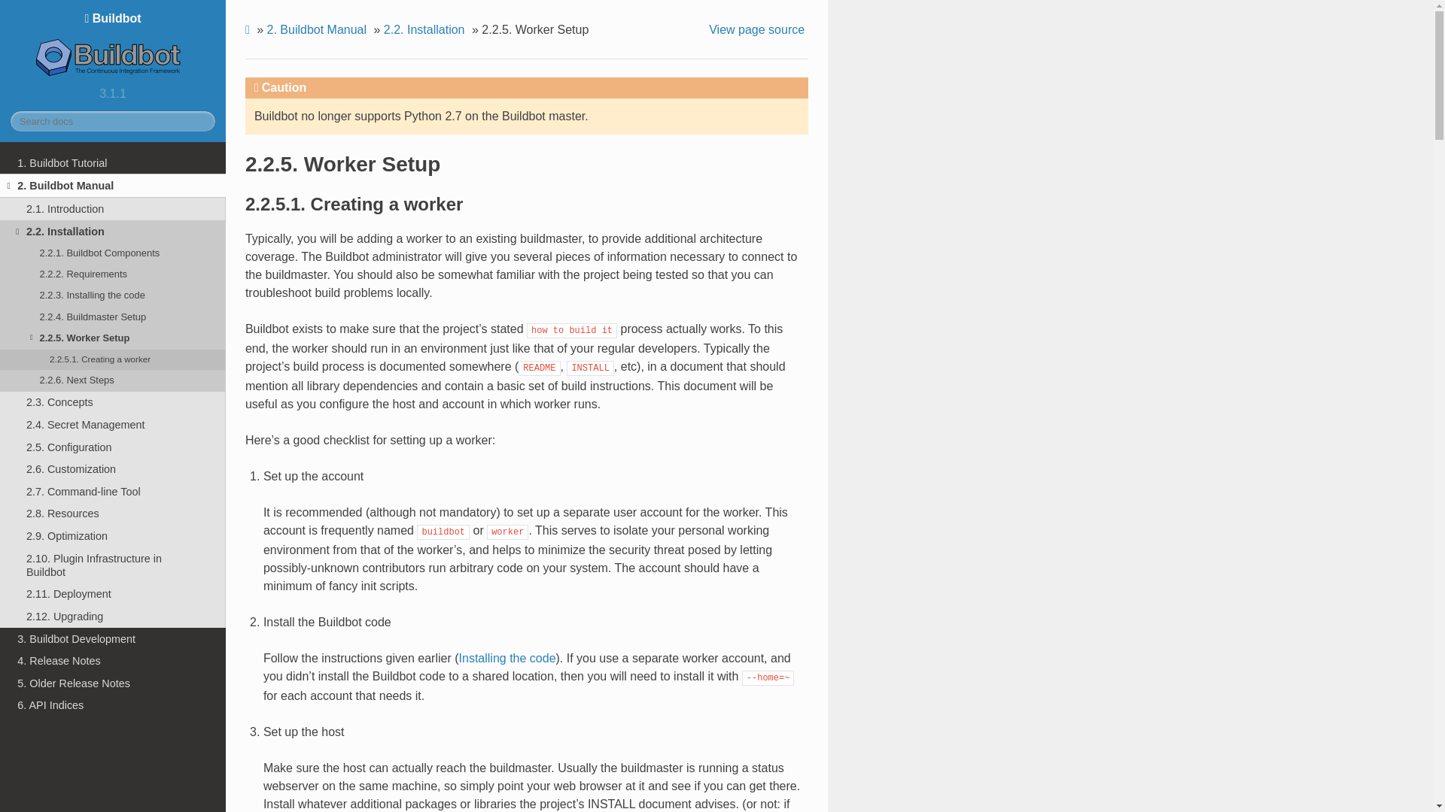  I want to click on 2. Buildbot Manual, so click(113, 186).